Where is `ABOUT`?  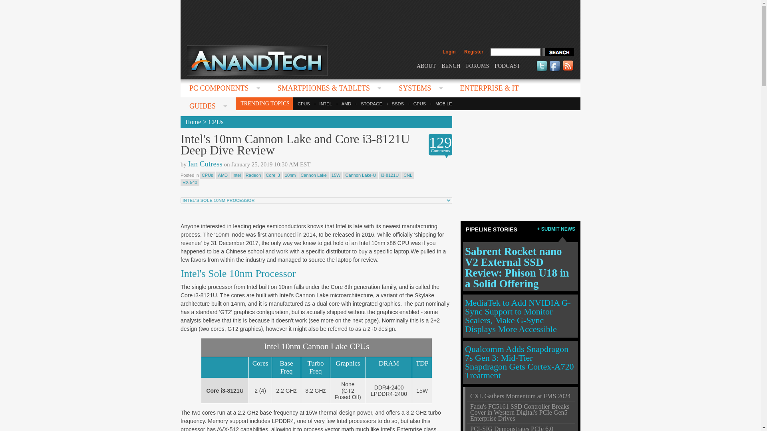 ABOUT is located at coordinates (426, 65).